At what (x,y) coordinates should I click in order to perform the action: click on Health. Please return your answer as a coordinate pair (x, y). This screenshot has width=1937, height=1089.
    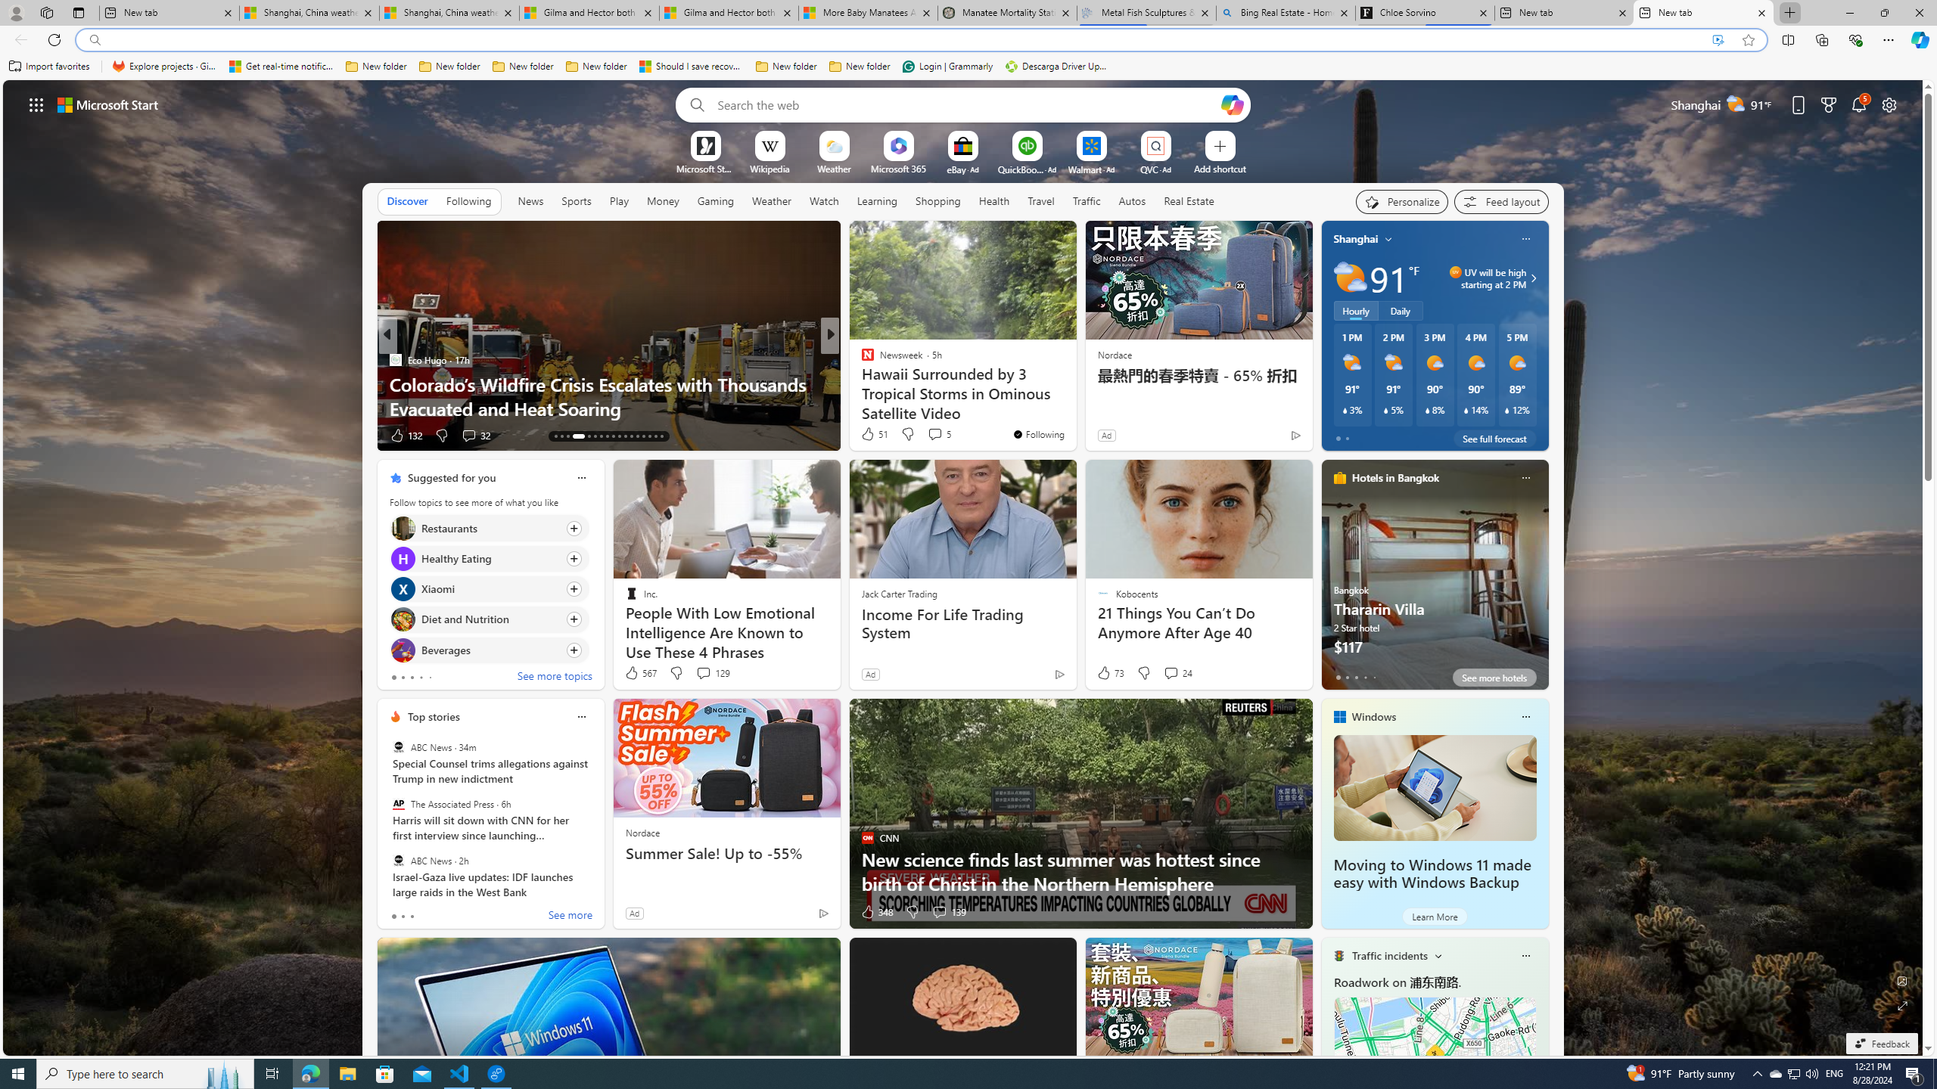
    Looking at the image, I should click on (993, 201).